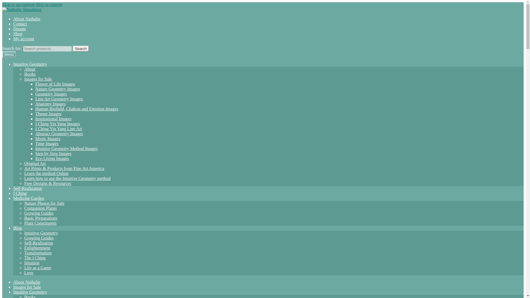 This screenshot has height=298, width=530. What do you see at coordinates (48, 114) in the screenshot?
I see `Theme Images` at bounding box center [48, 114].